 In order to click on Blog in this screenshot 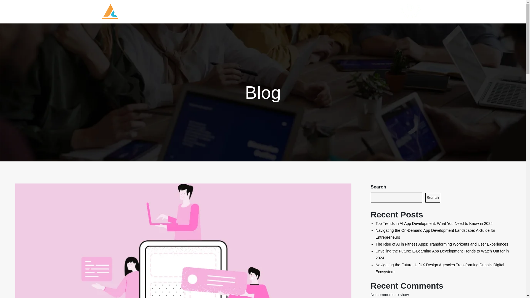, I will do `click(331, 12)`.